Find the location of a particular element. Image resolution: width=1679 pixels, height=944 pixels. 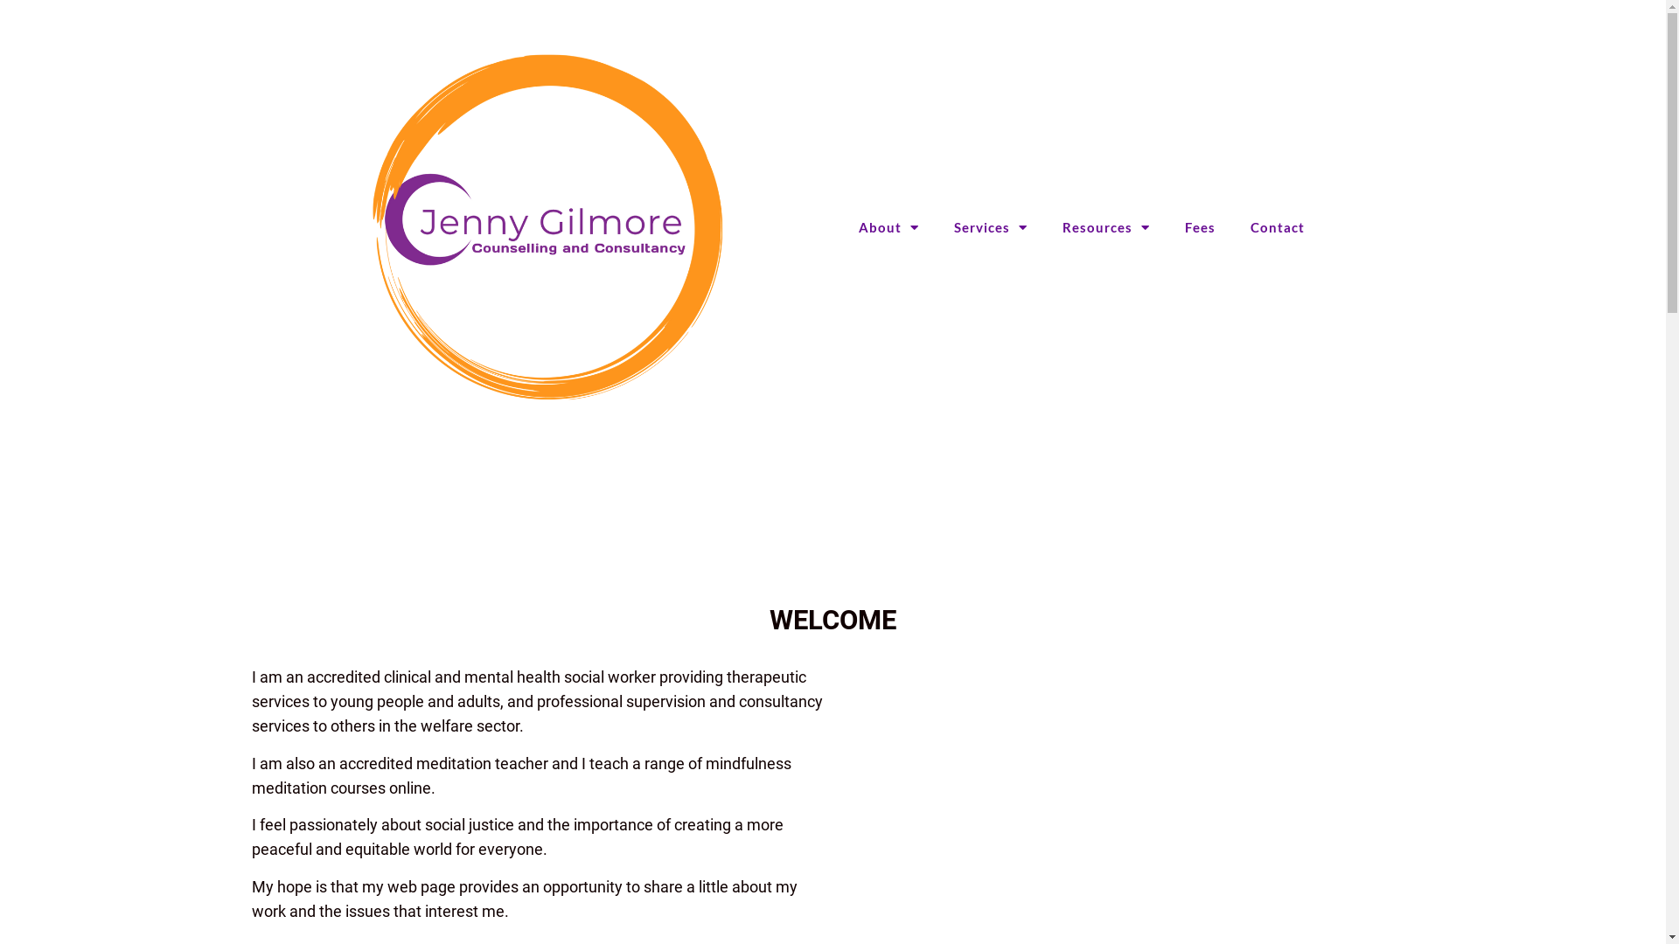

Fees is located at coordinates (1200, 227).